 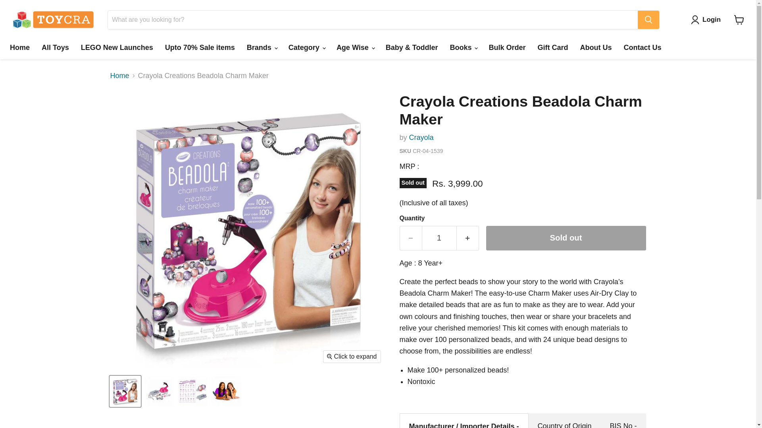 What do you see at coordinates (739, 20) in the screenshot?
I see `View cart` at bounding box center [739, 20].